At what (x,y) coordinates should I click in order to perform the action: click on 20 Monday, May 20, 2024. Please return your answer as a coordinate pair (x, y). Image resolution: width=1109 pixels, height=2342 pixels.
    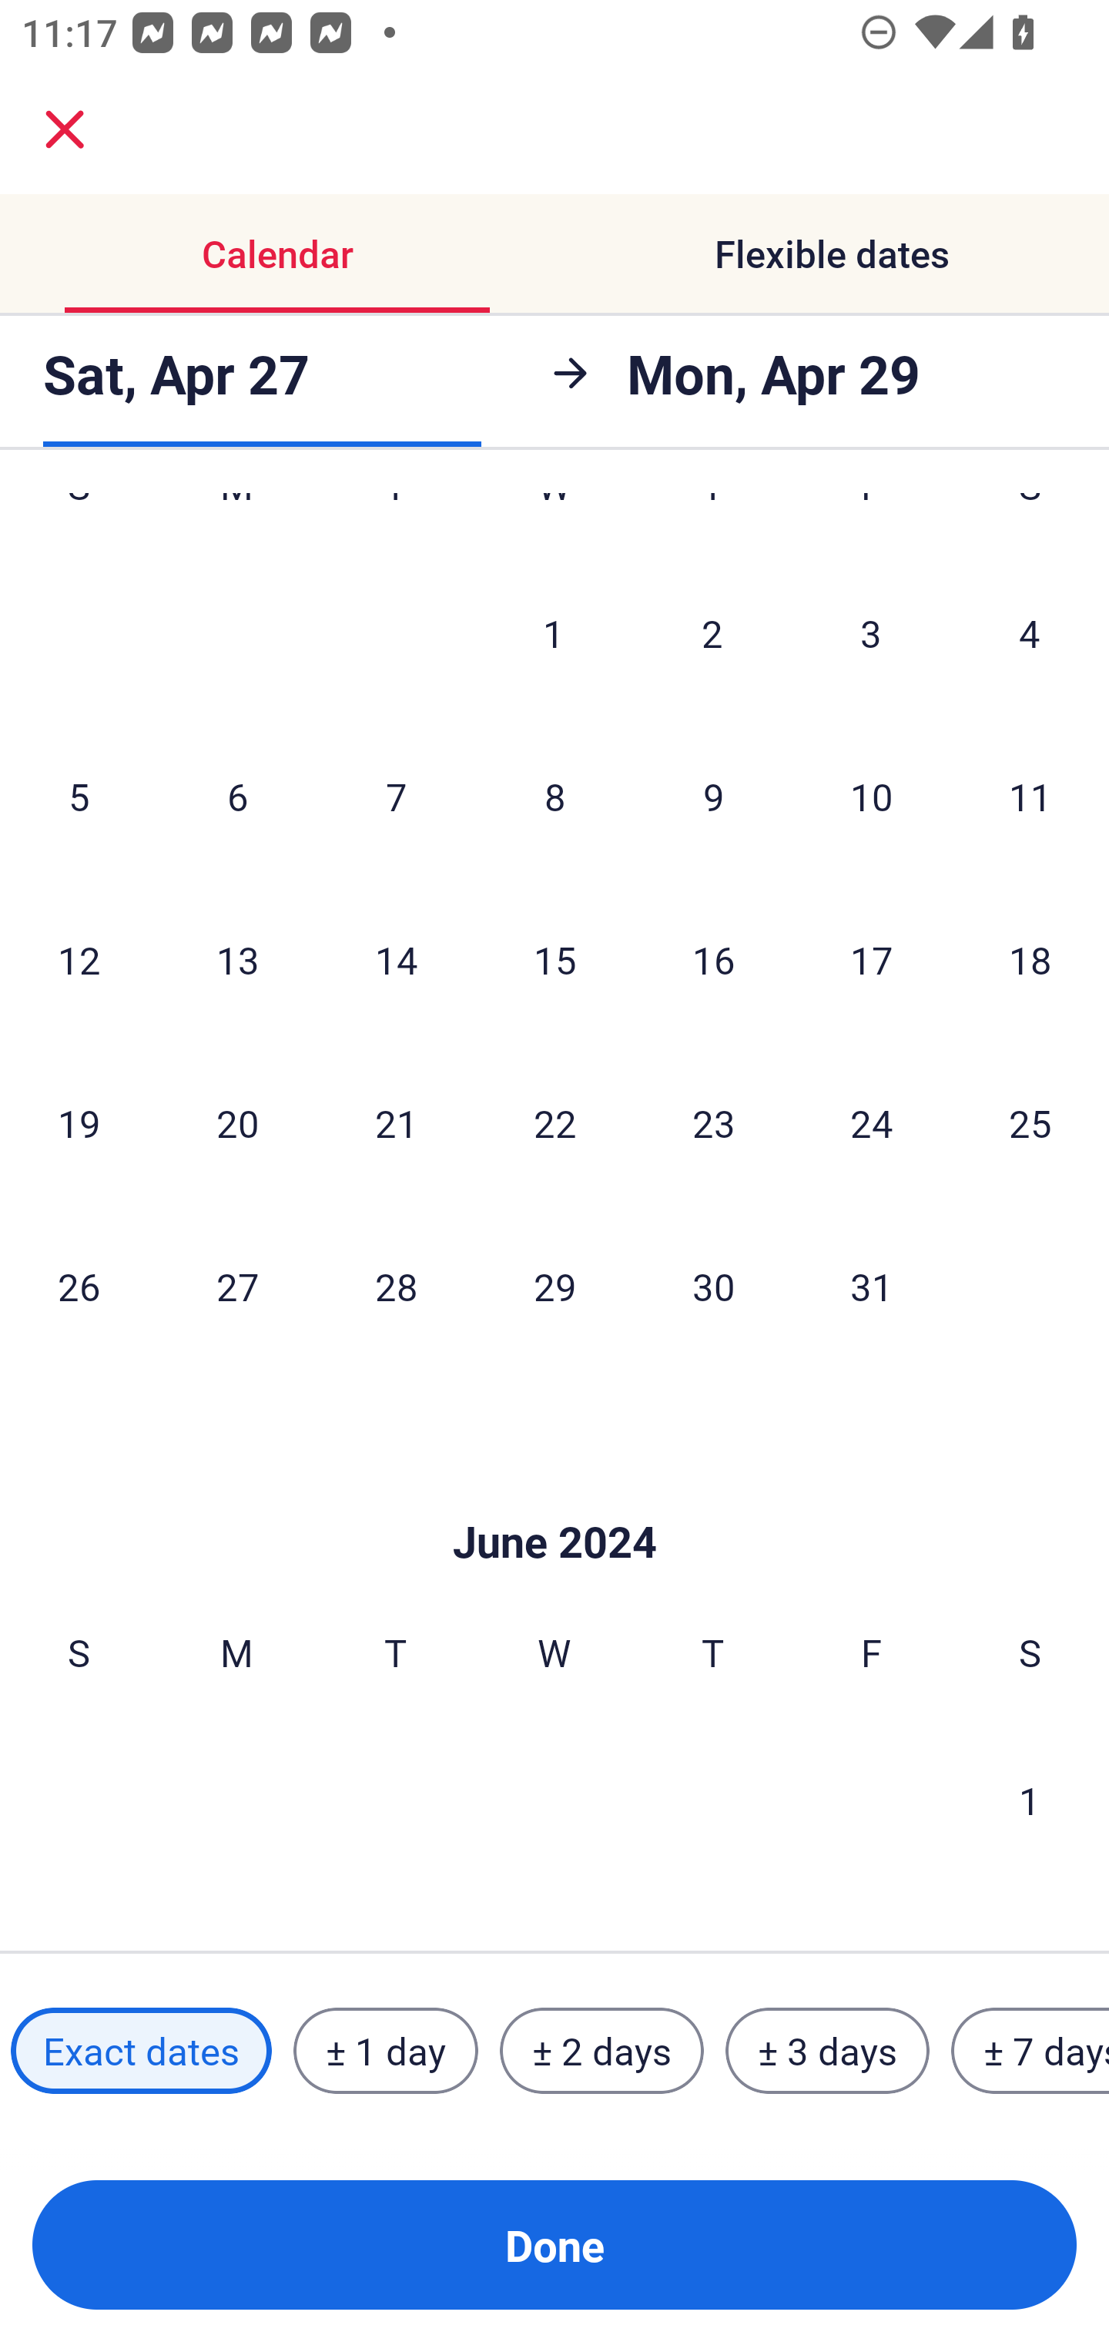
    Looking at the image, I should click on (237, 1122).